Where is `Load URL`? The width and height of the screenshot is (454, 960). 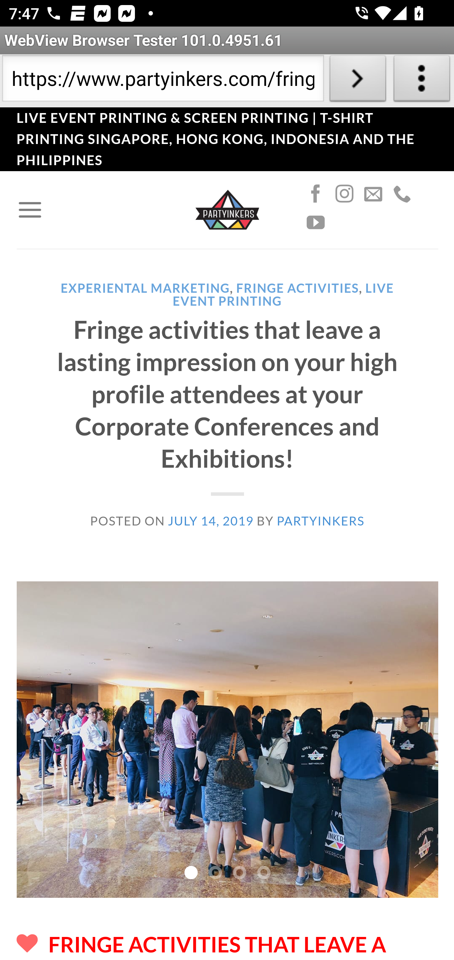 Load URL is located at coordinates (358, 81).